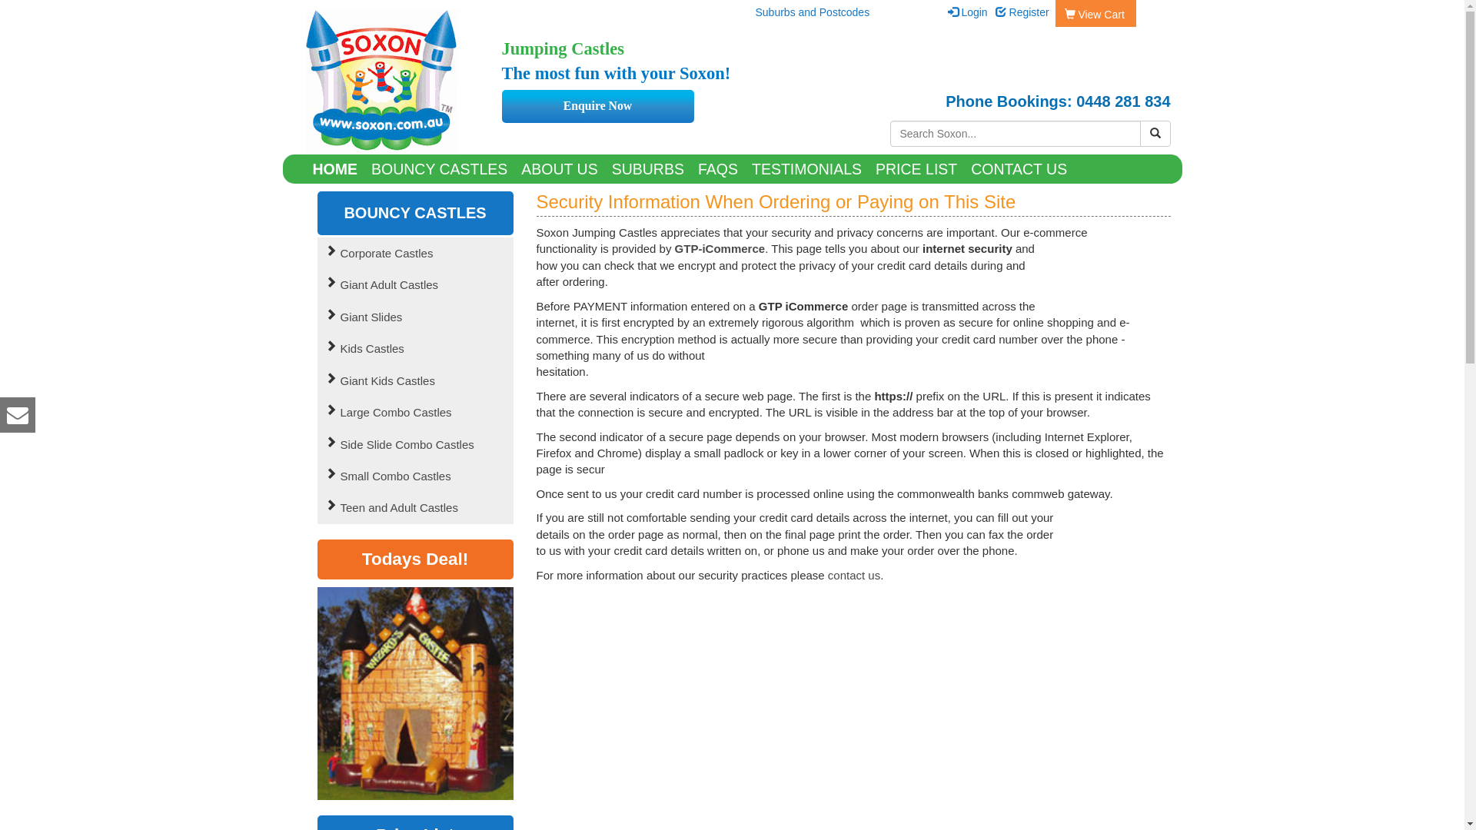 Image resolution: width=1476 pixels, height=830 pixels. Describe the element at coordinates (974, 12) in the screenshot. I see `Login` at that location.